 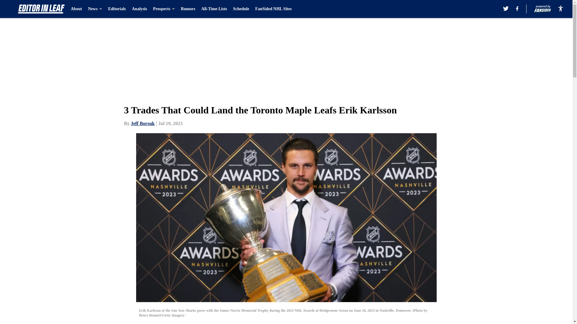 What do you see at coordinates (76, 9) in the screenshot?
I see `About` at bounding box center [76, 9].